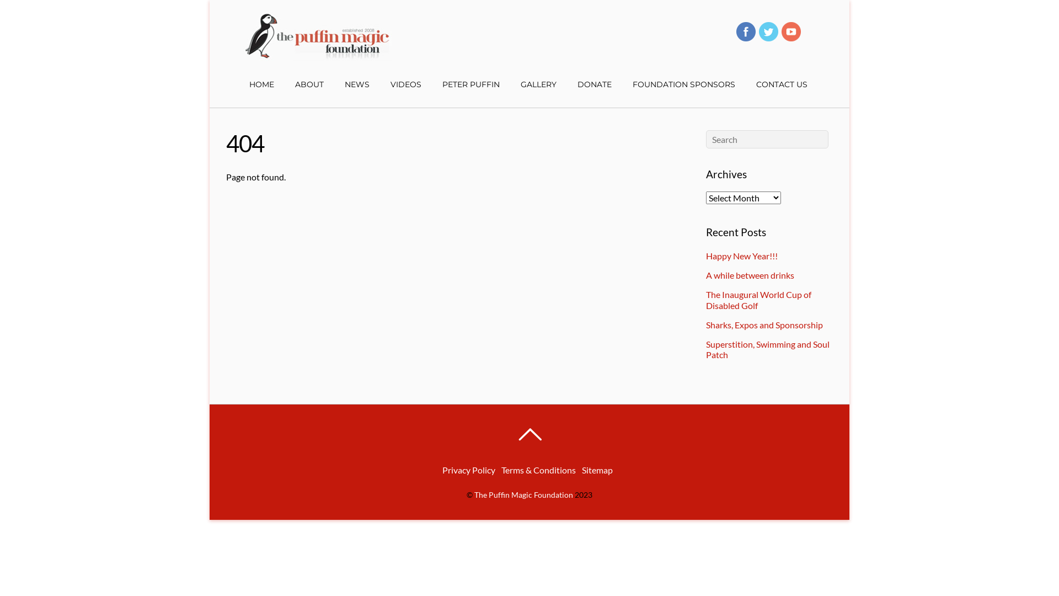 This screenshot has height=596, width=1059. What do you see at coordinates (317, 36) in the screenshot?
I see `The Puffin Magic Foundation` at bounding box center [317, 36].